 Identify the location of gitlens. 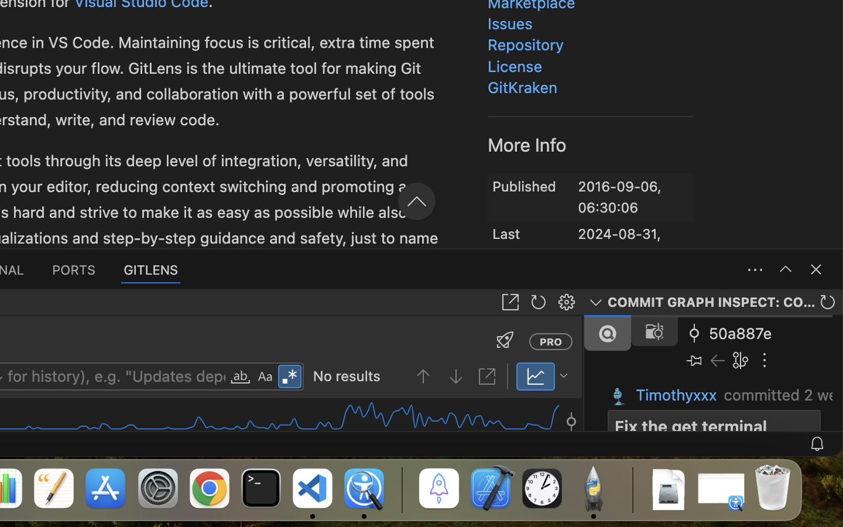
(84, 186).